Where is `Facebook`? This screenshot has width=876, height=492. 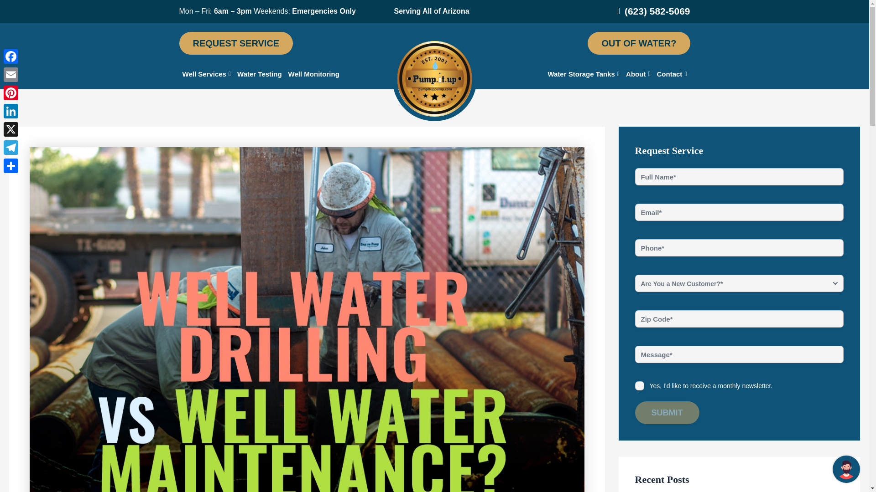 Facebook is located at coordinates (11, 56).